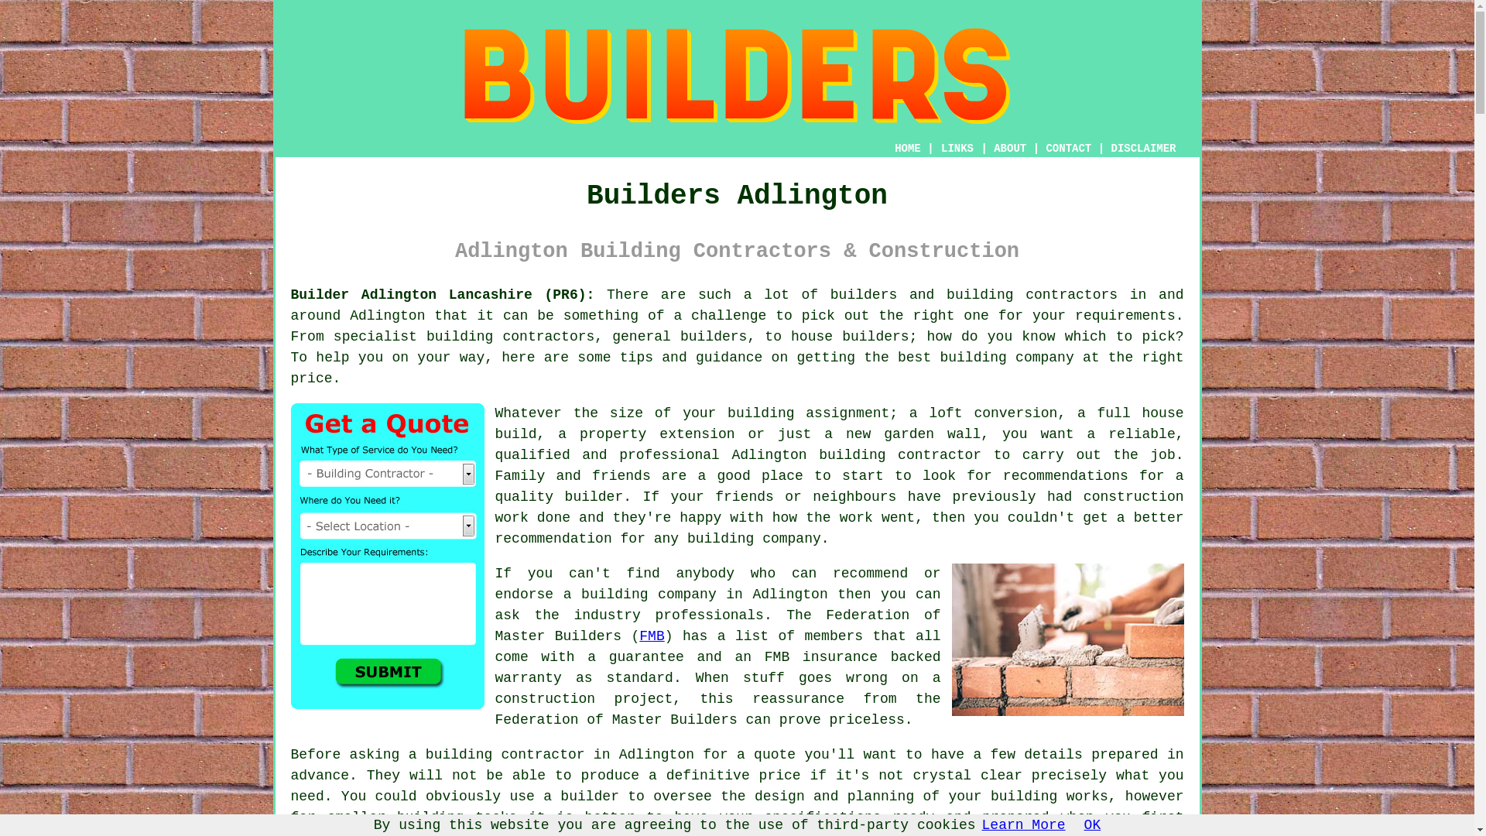 This screenshot has height=836, width=1486. Describe the element at coordinates (736, 76) in the screenshot. I see `Builders Adlington` at that location.